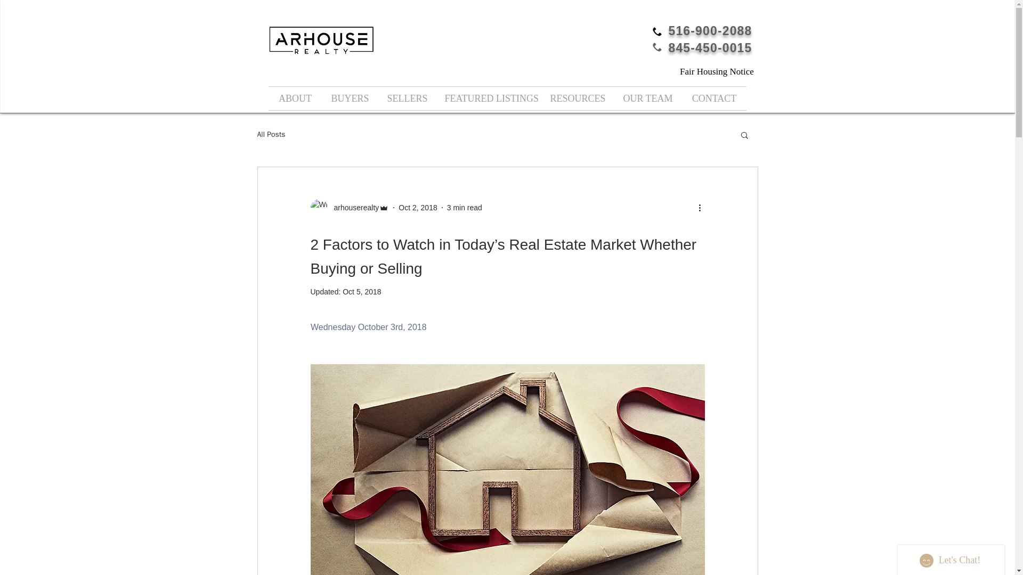 The width and height of the screenshot is (1023, 575). What do you see at coordinates (489, 98) in the screenshot?
I see `FEATURED LISTINGS` at bounding box center [489, 98].